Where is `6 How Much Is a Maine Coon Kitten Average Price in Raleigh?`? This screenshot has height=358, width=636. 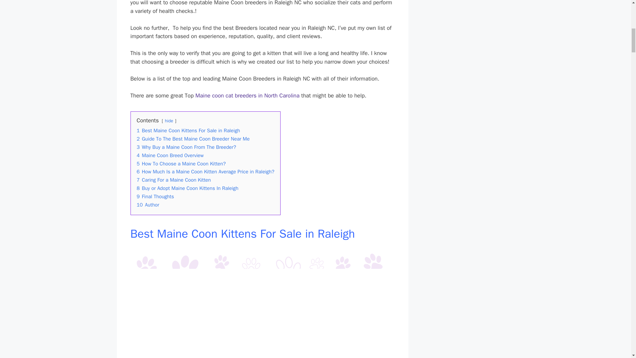 6 How Much Is a Maine Coon Kitten Average Price in Raleigh? is located at coordinates (205, 172).